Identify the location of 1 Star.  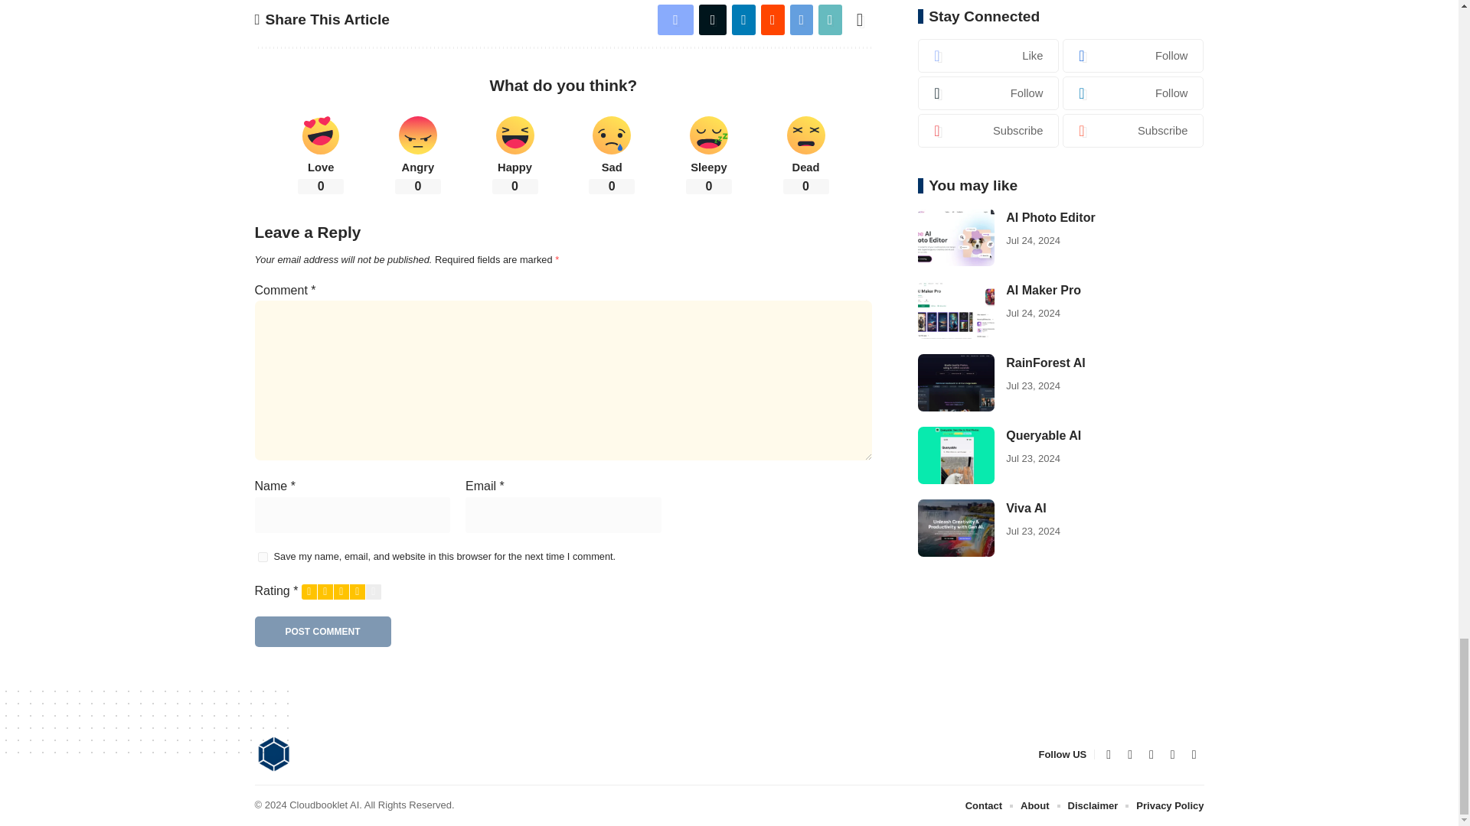
(309, 592).